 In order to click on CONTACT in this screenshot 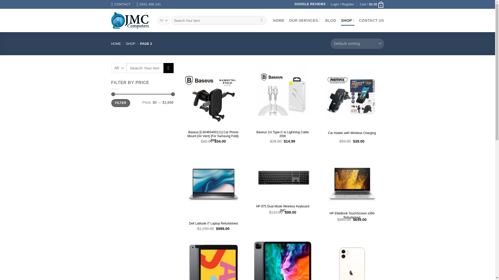, I will do `click(121, 4)`.